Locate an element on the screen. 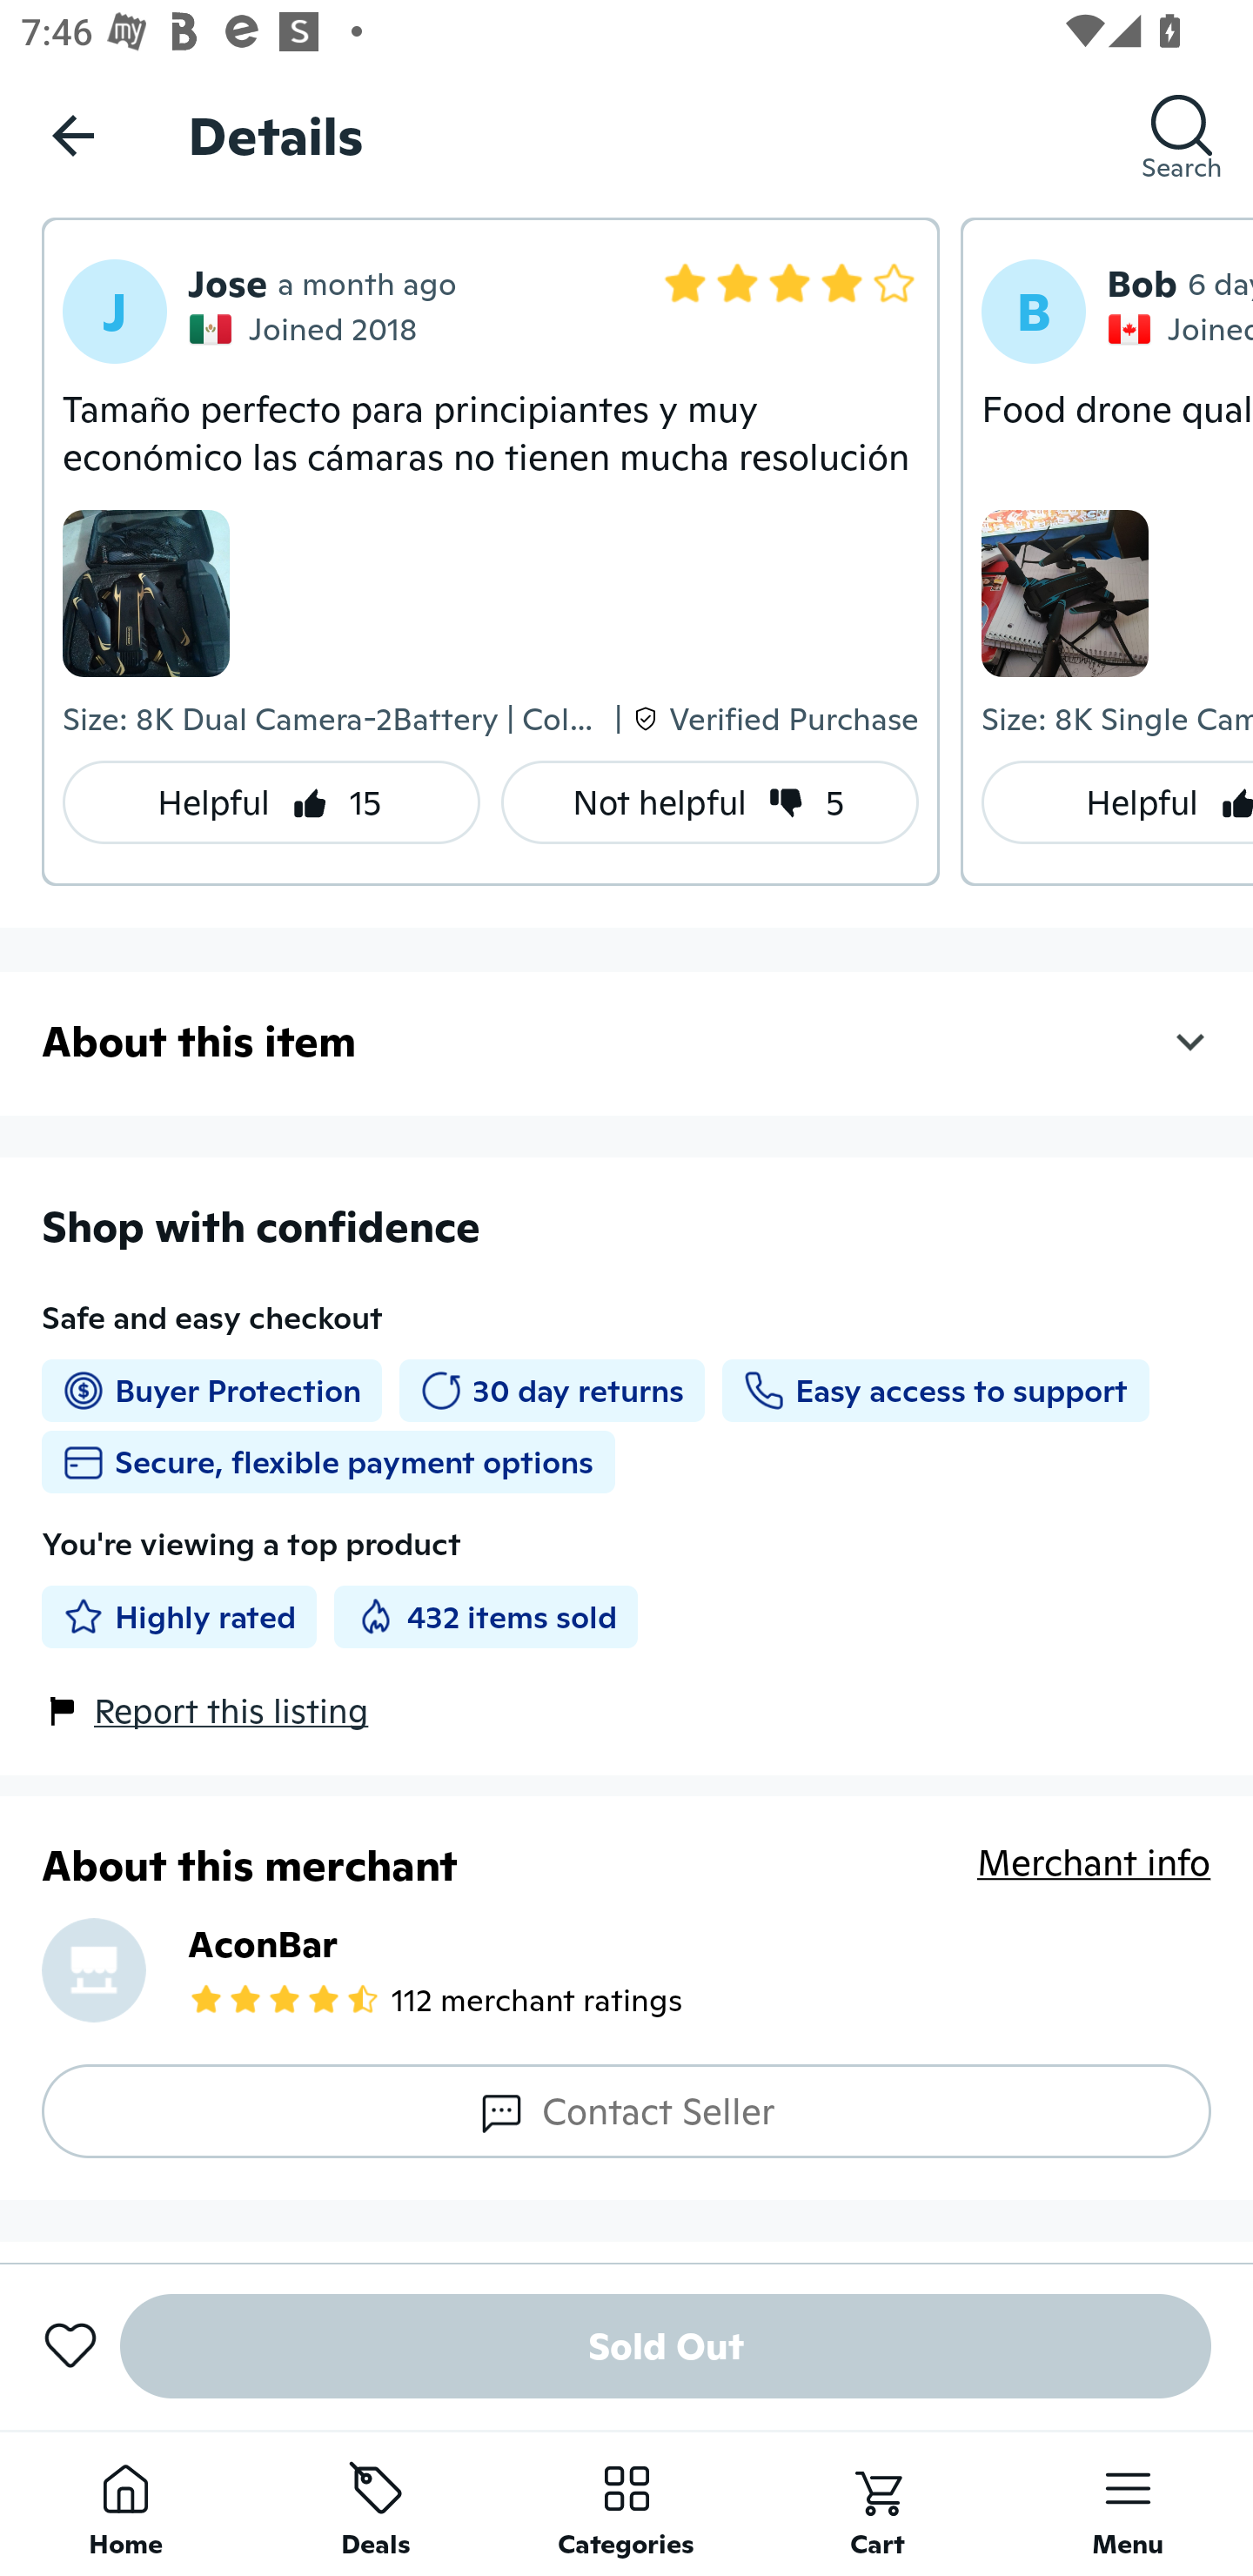  Deals is located at coordinates (376, 2503).